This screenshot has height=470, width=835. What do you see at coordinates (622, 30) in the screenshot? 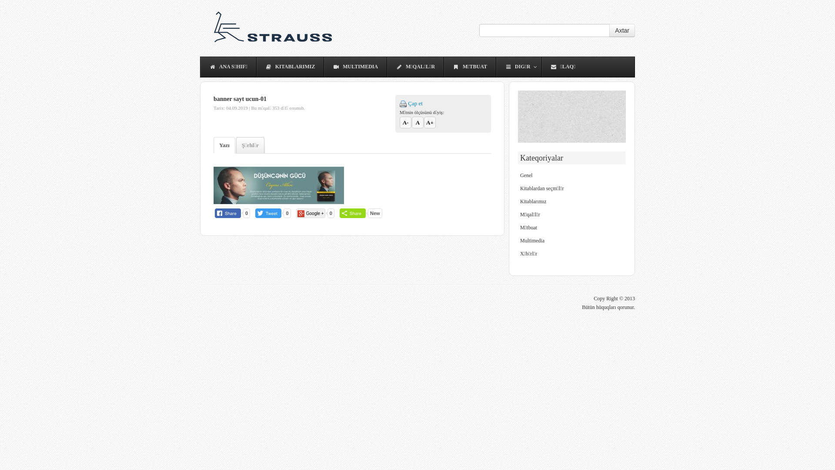
I see `Axtar` at bounding box center [622, 30].